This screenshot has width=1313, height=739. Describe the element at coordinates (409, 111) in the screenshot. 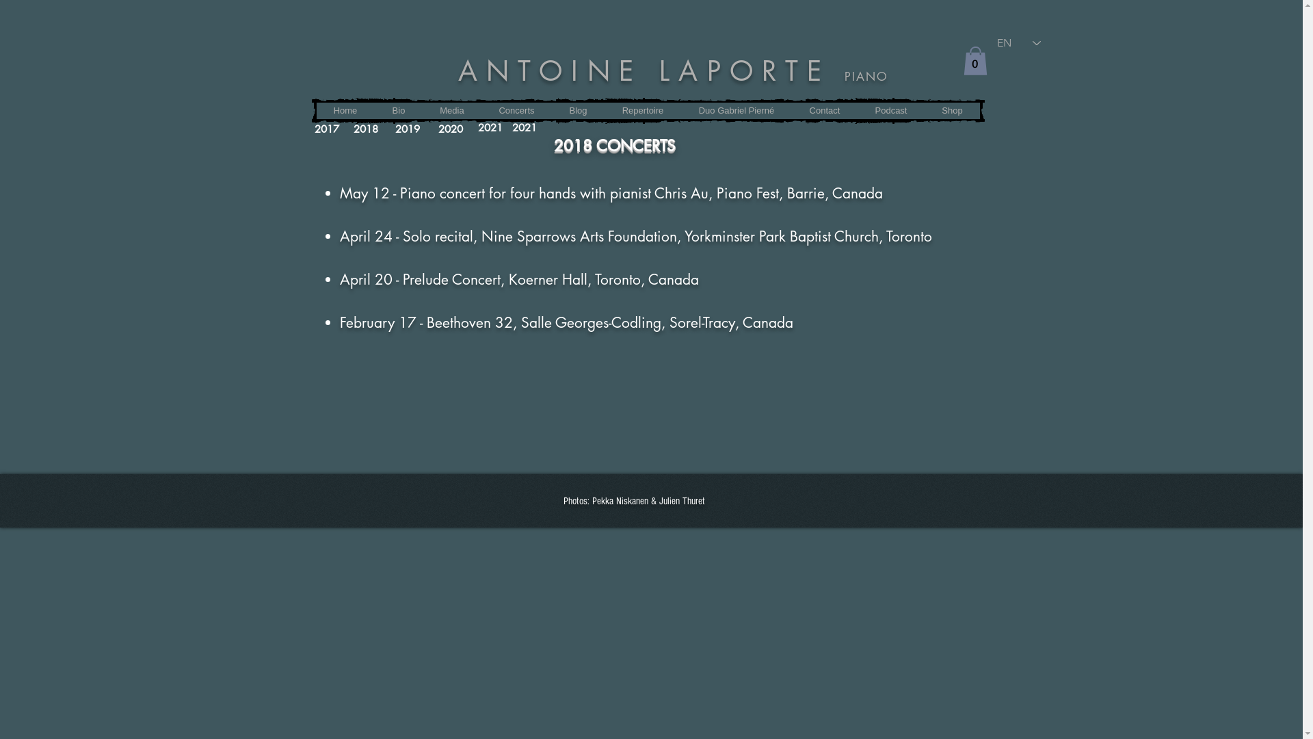

I see `Bio` at that location.